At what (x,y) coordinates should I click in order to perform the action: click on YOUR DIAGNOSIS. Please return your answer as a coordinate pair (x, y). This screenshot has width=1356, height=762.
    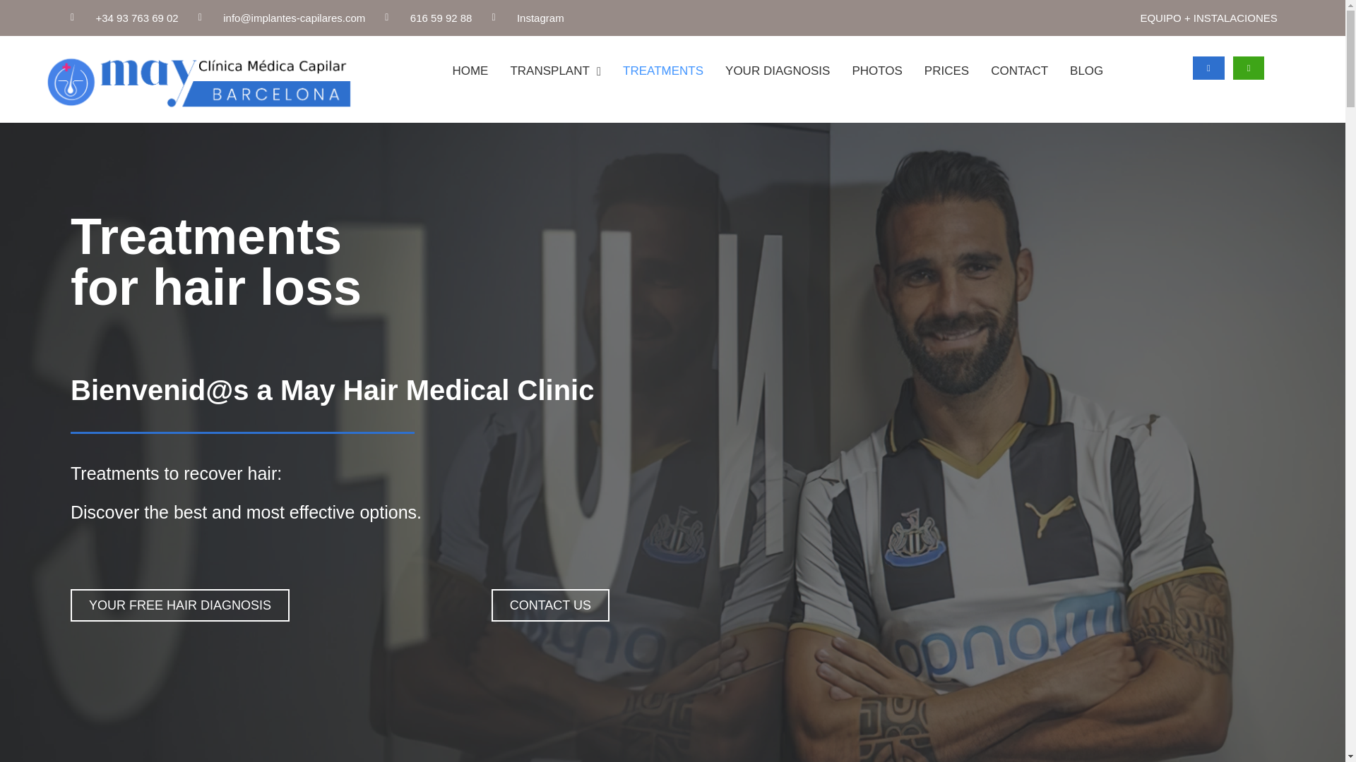
    Looking at the image, I should click on (777, 71).